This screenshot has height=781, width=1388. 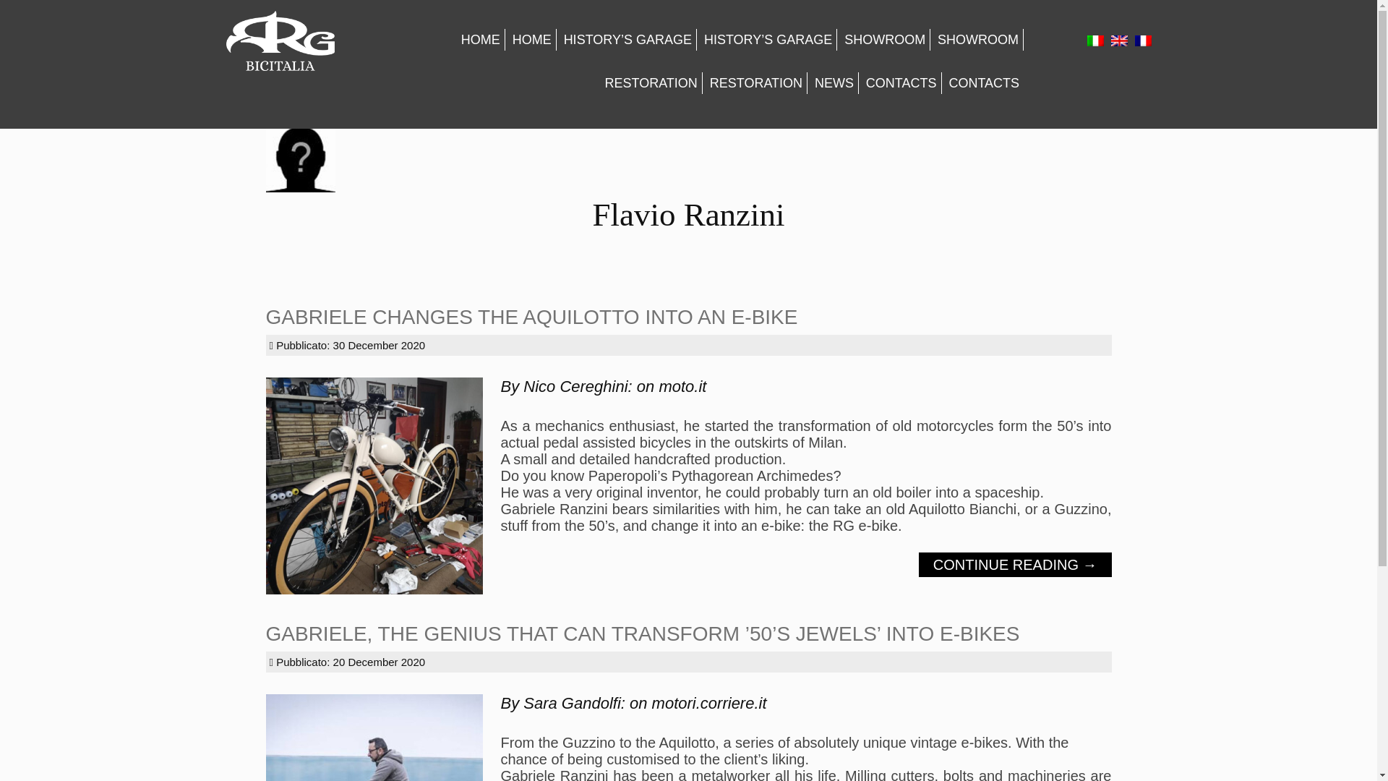 I want to click on RESTORATION, so click(x=651, y=82).